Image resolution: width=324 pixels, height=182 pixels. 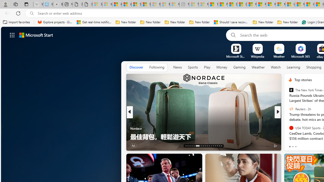 What do you see at coordinates (215, 146) in the screenshot?
I see `AutomationID: tab-30` at bounding box center [215, 146].